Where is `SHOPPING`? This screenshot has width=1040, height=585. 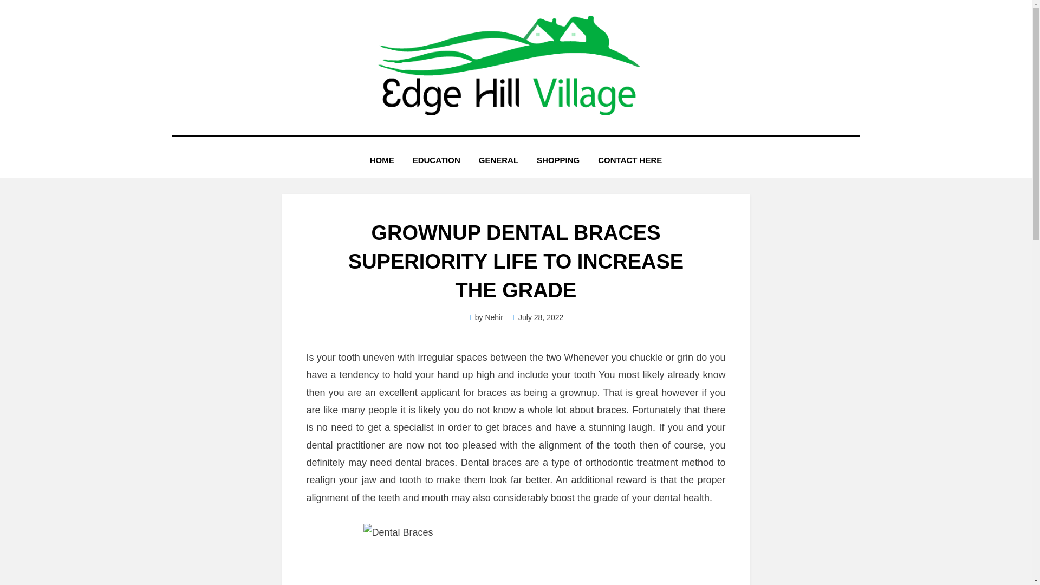
SHOPPING is located at coordinates (558, 159).